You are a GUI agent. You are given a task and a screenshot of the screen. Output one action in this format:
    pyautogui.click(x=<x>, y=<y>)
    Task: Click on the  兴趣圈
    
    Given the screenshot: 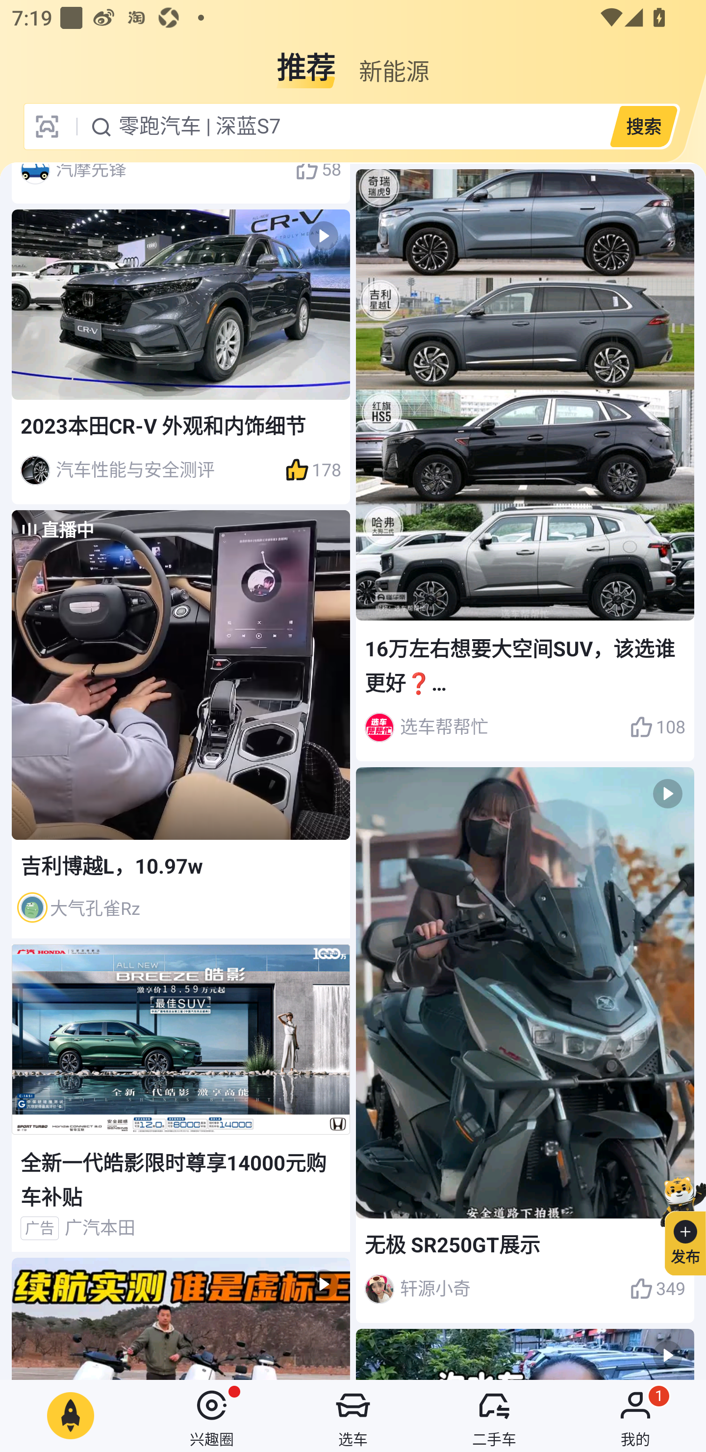 What is the action you would take?
    pyautogui.click(x=212, y=1416)
    